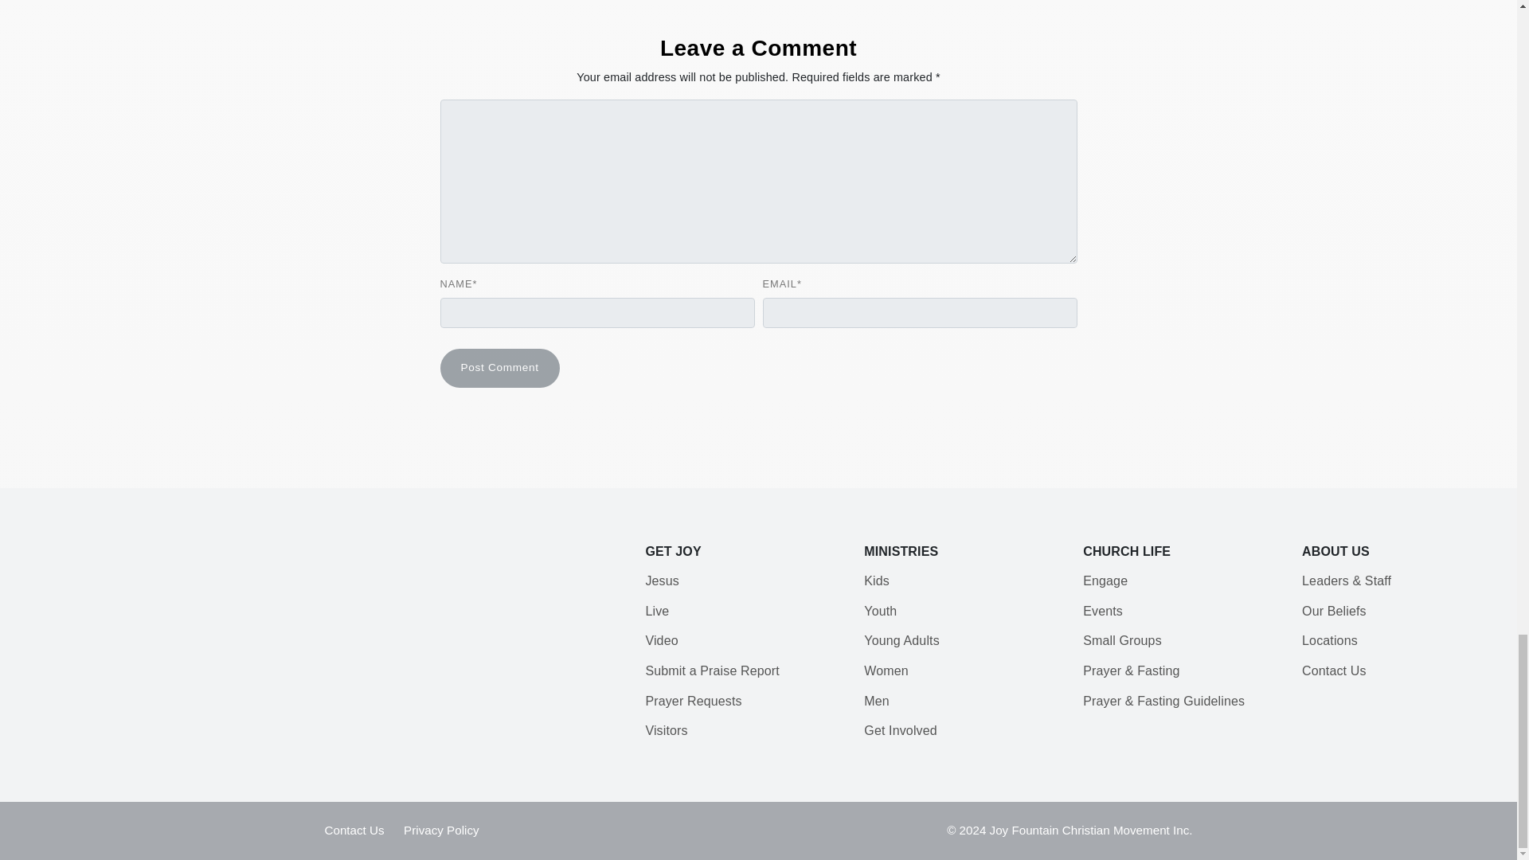  What do you see at coordinates (672, 551) in the screenshot?
I see `GET JOY` at bounding box center [672, 551].